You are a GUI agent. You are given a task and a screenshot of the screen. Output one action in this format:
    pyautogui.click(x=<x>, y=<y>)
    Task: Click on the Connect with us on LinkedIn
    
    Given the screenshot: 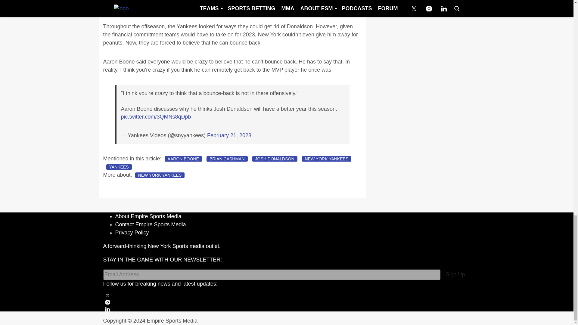 What is the action you would take?
    pyautogui.click(x=287, y=309)
    